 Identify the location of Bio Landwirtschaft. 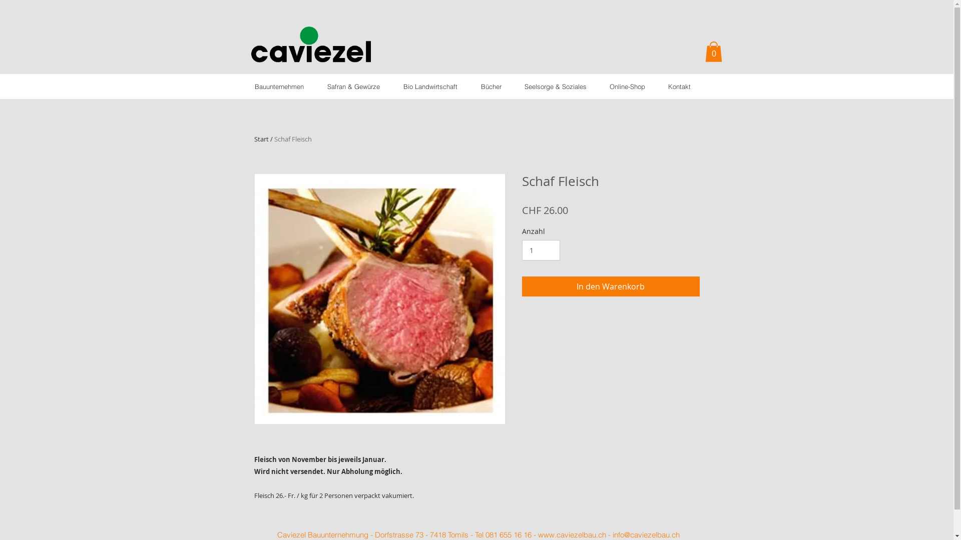
(430, 86).